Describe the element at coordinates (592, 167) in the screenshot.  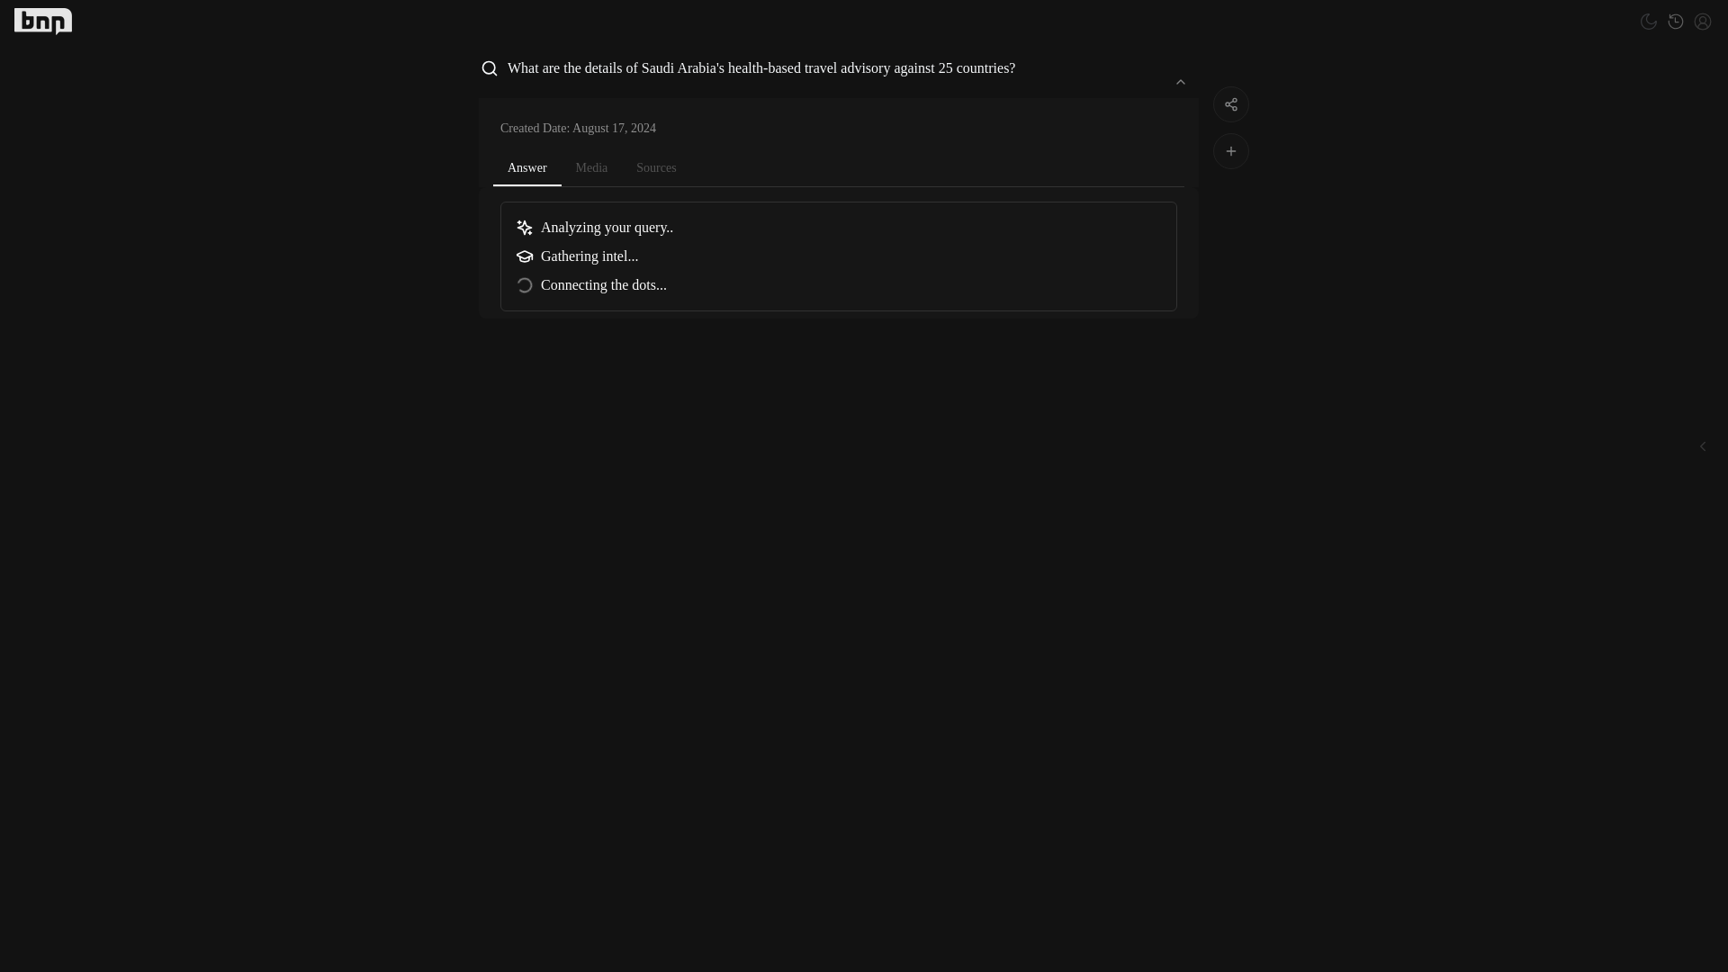
I see `Media` at that location.